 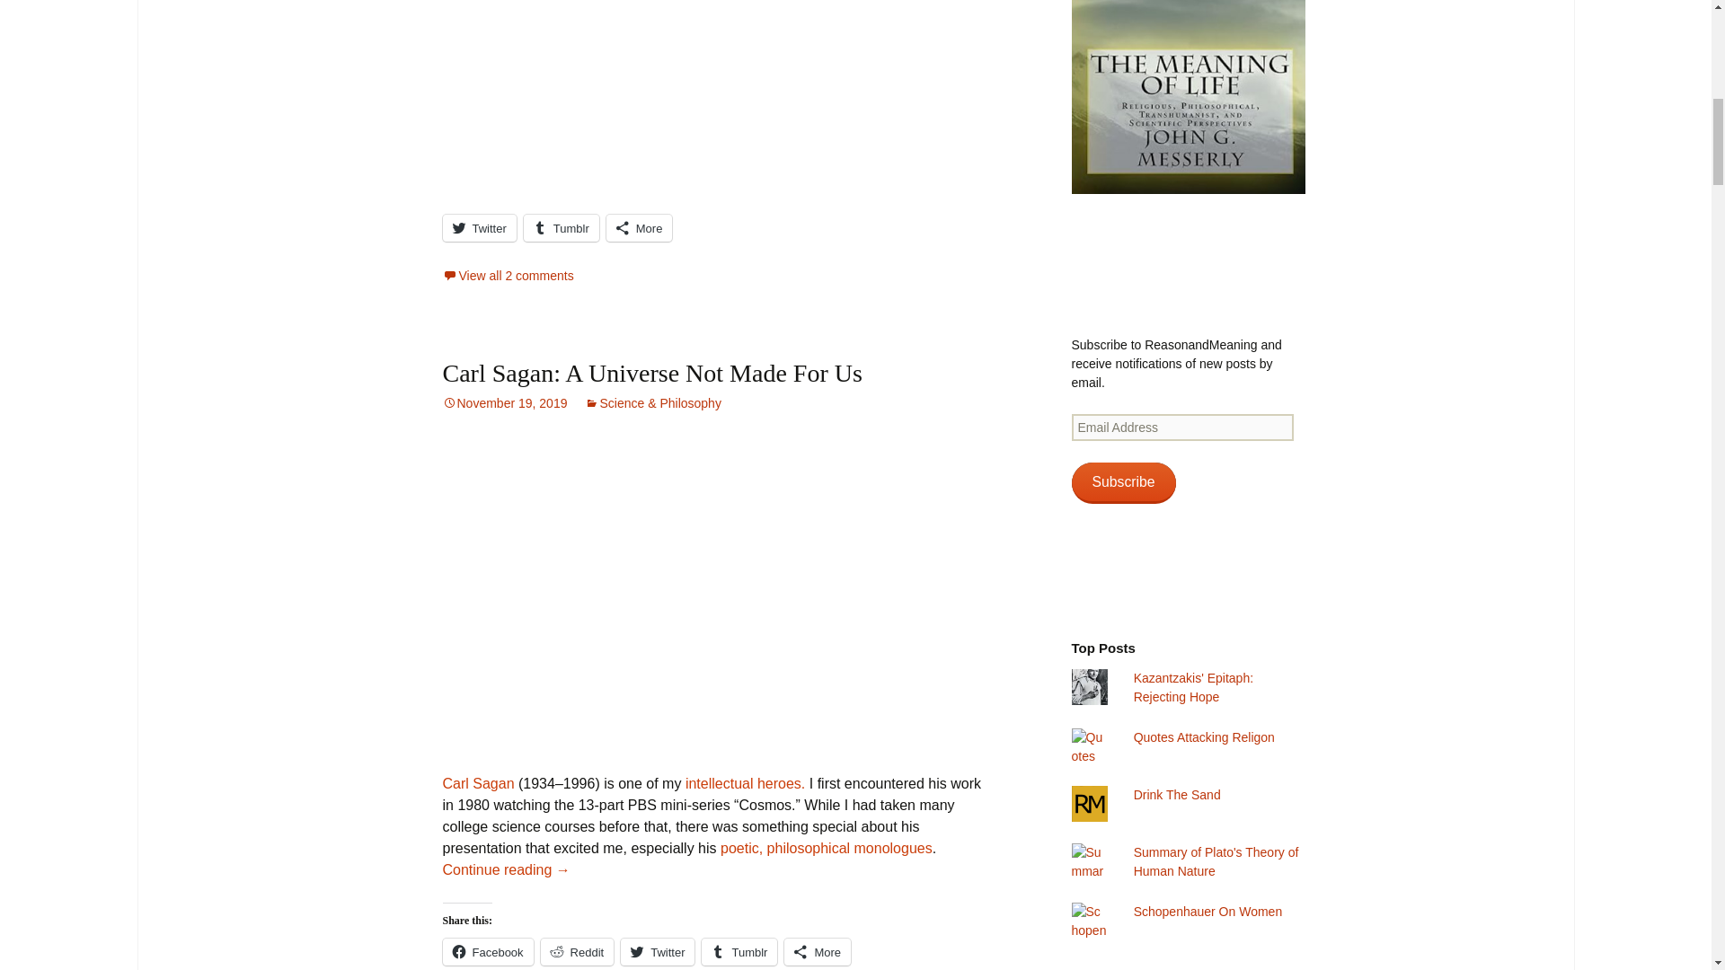 I want to click on Permalink to Carl Sagan: A Universe Not Made For Us, so click(x=504, y=402).